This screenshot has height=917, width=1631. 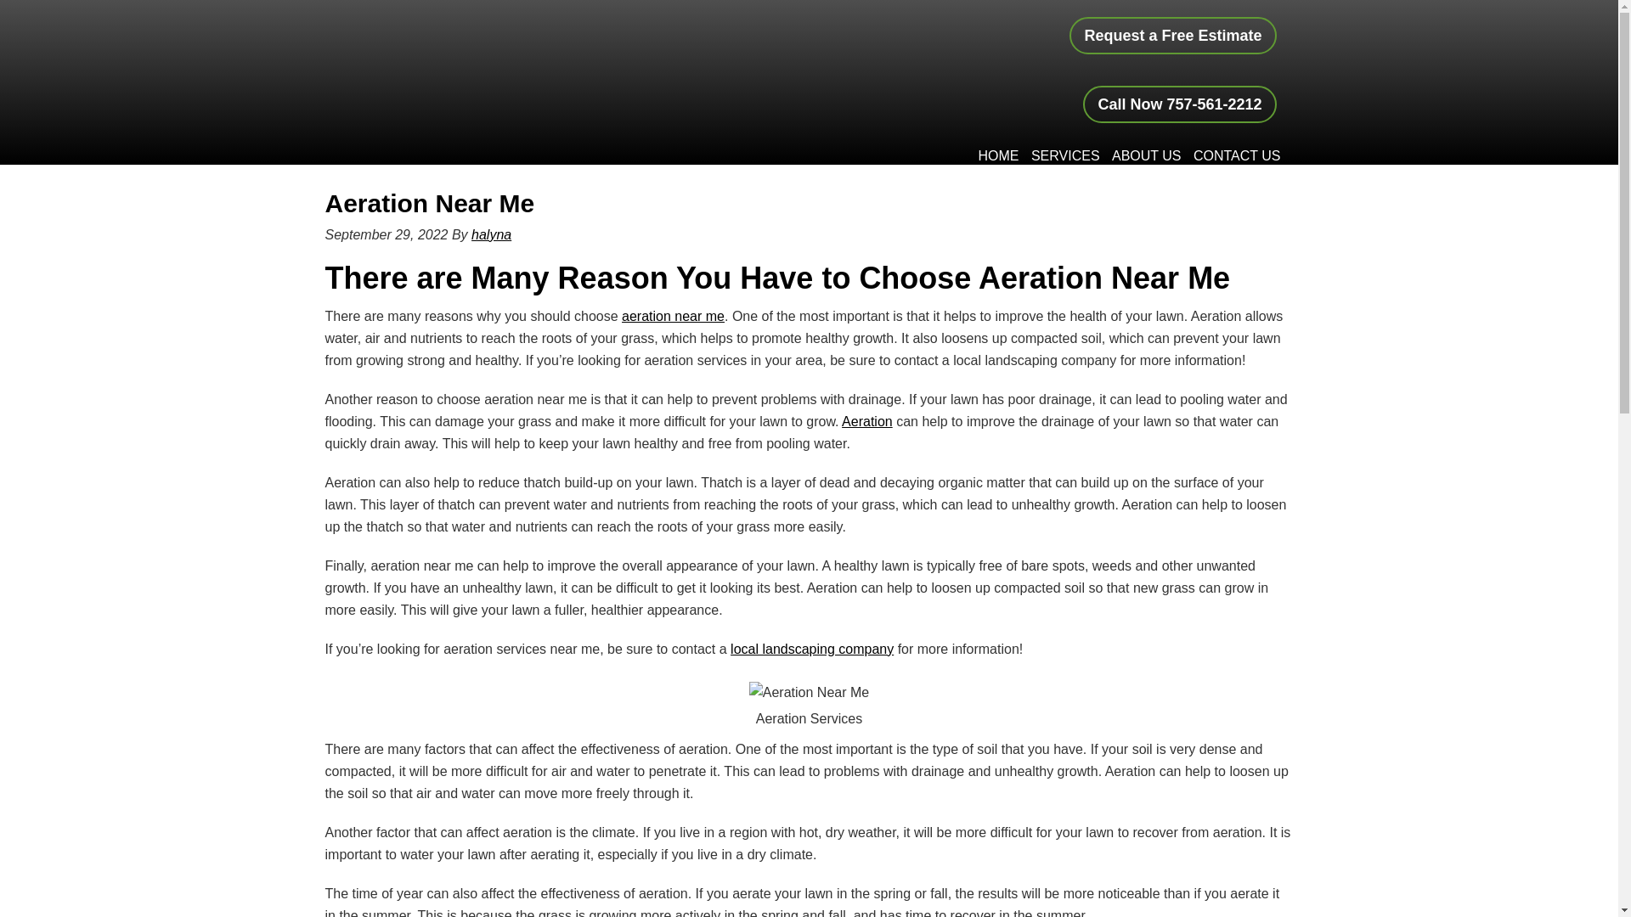 I want to click on HOME, so click(x=997, y=156).